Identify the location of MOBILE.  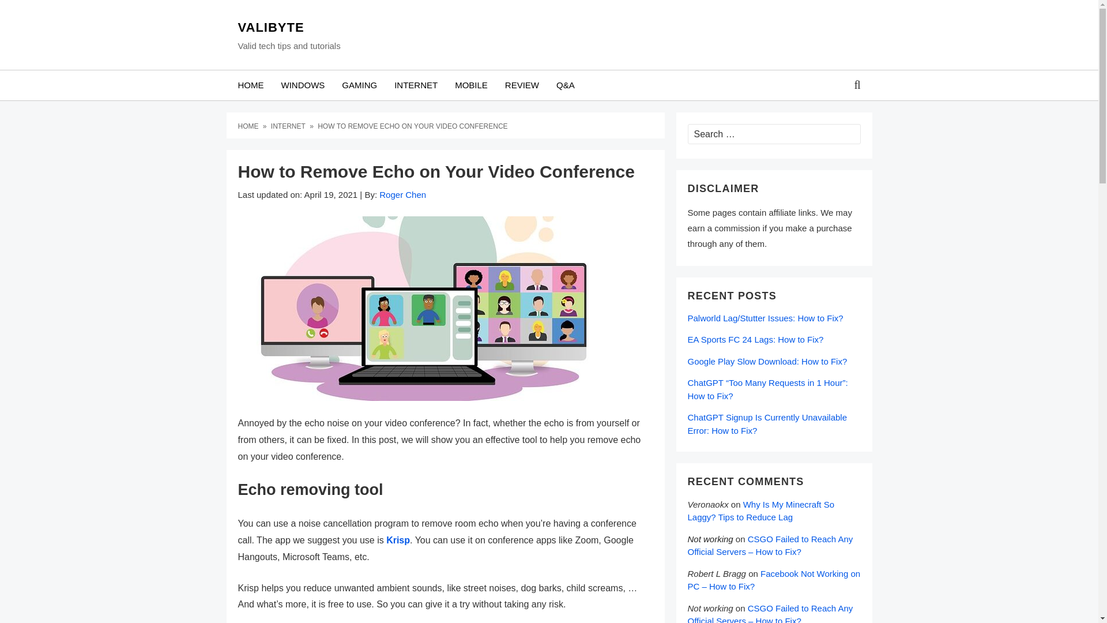
(470, 85).